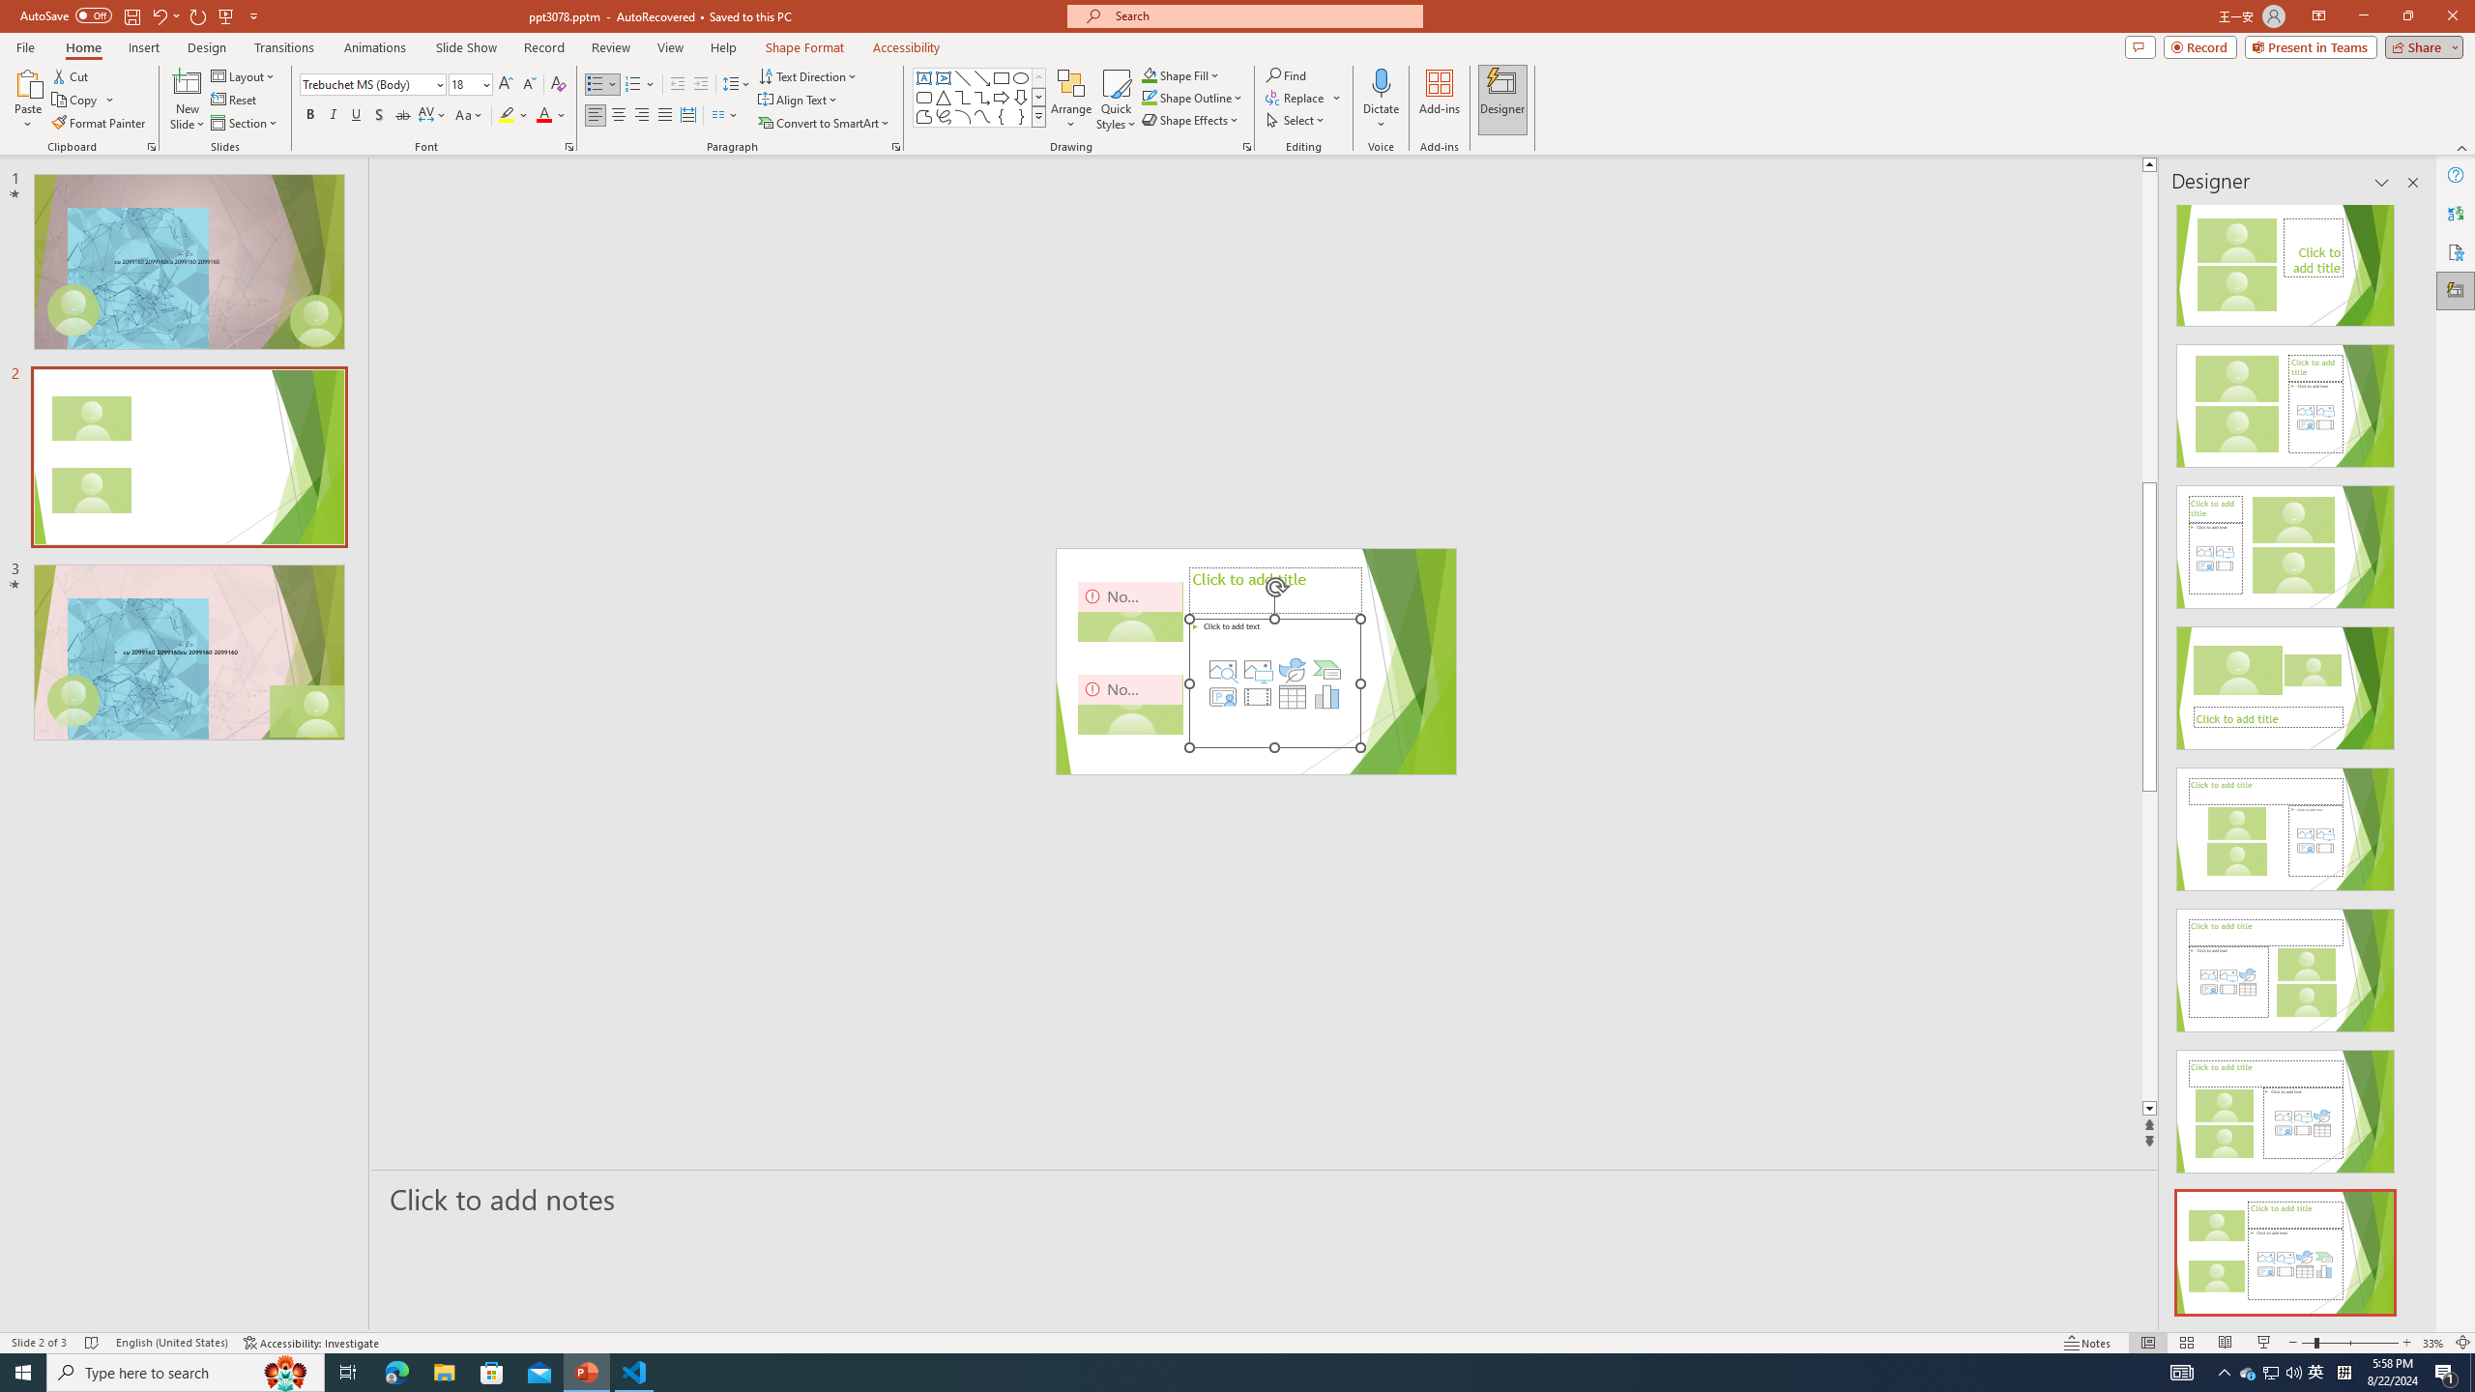 The image size is (2475, 1392). What do you see at coordinates (2286, 1247) in the screenshot?
I see `Design Idea` at bounding box center [2286, 1247].